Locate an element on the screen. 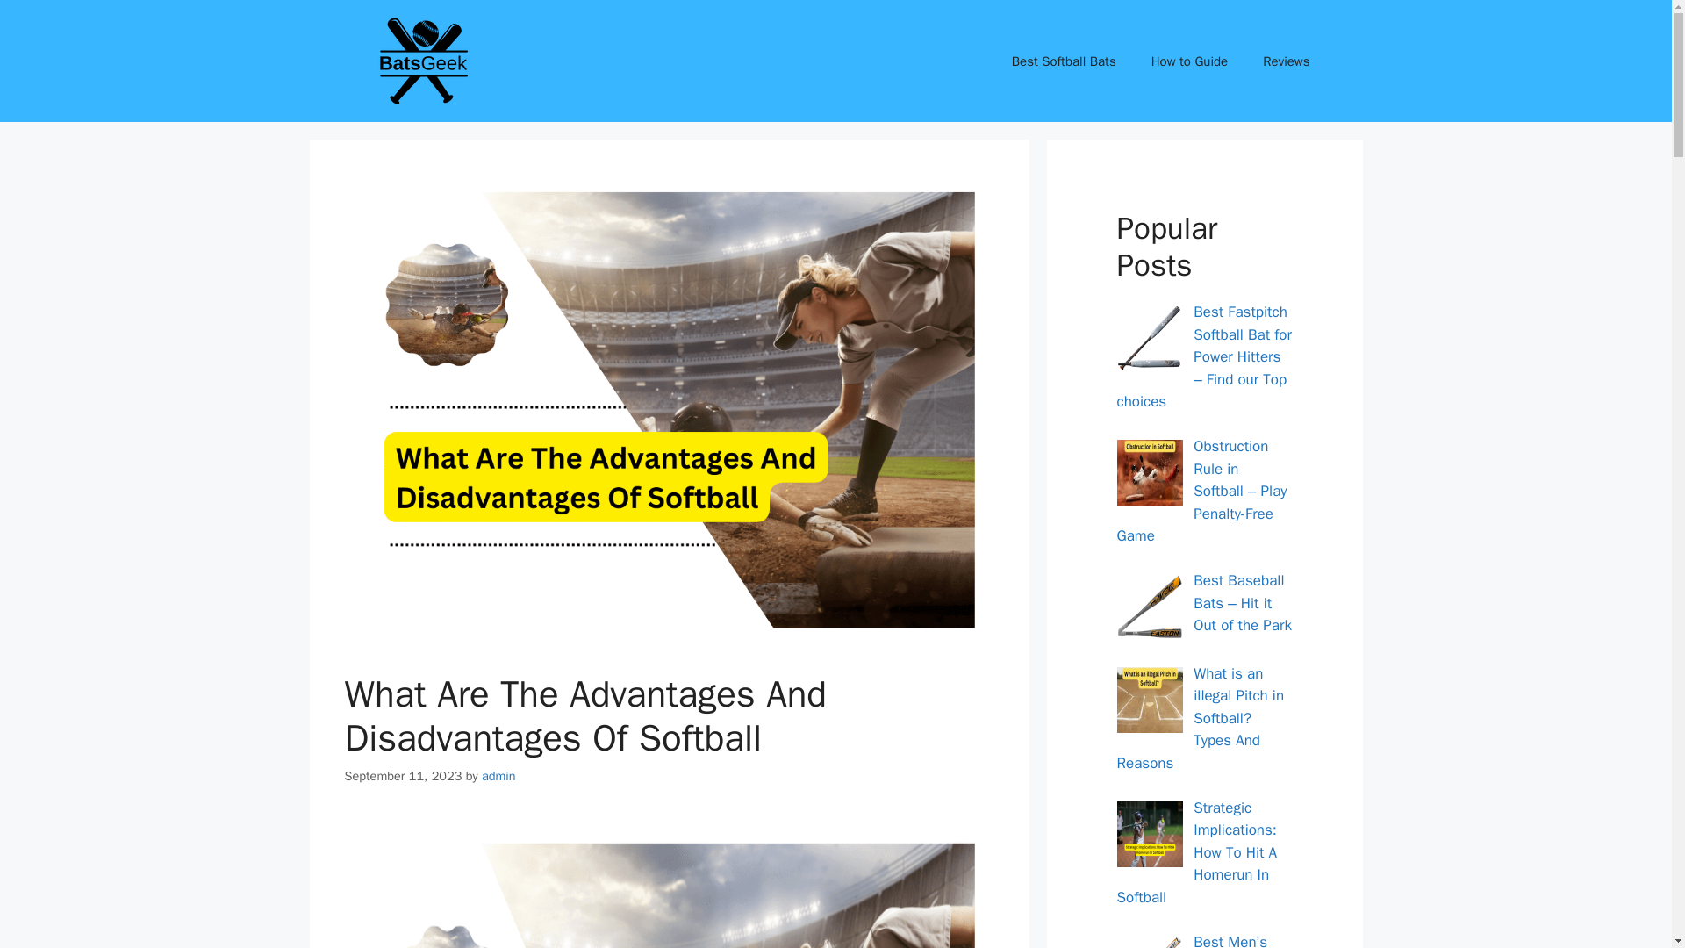 This screenshot has width=1685, height=948. Reviews is located at coordinates (1286, 61).